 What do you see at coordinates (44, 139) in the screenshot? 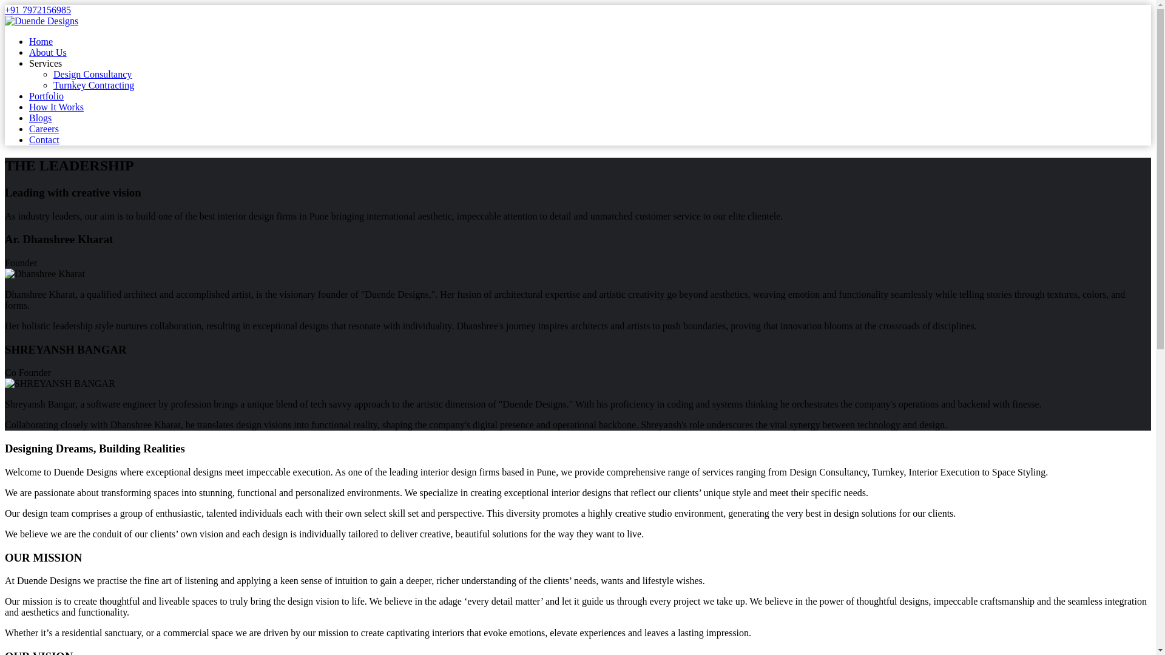
I see `Contact` at bounding box center [44, 139].